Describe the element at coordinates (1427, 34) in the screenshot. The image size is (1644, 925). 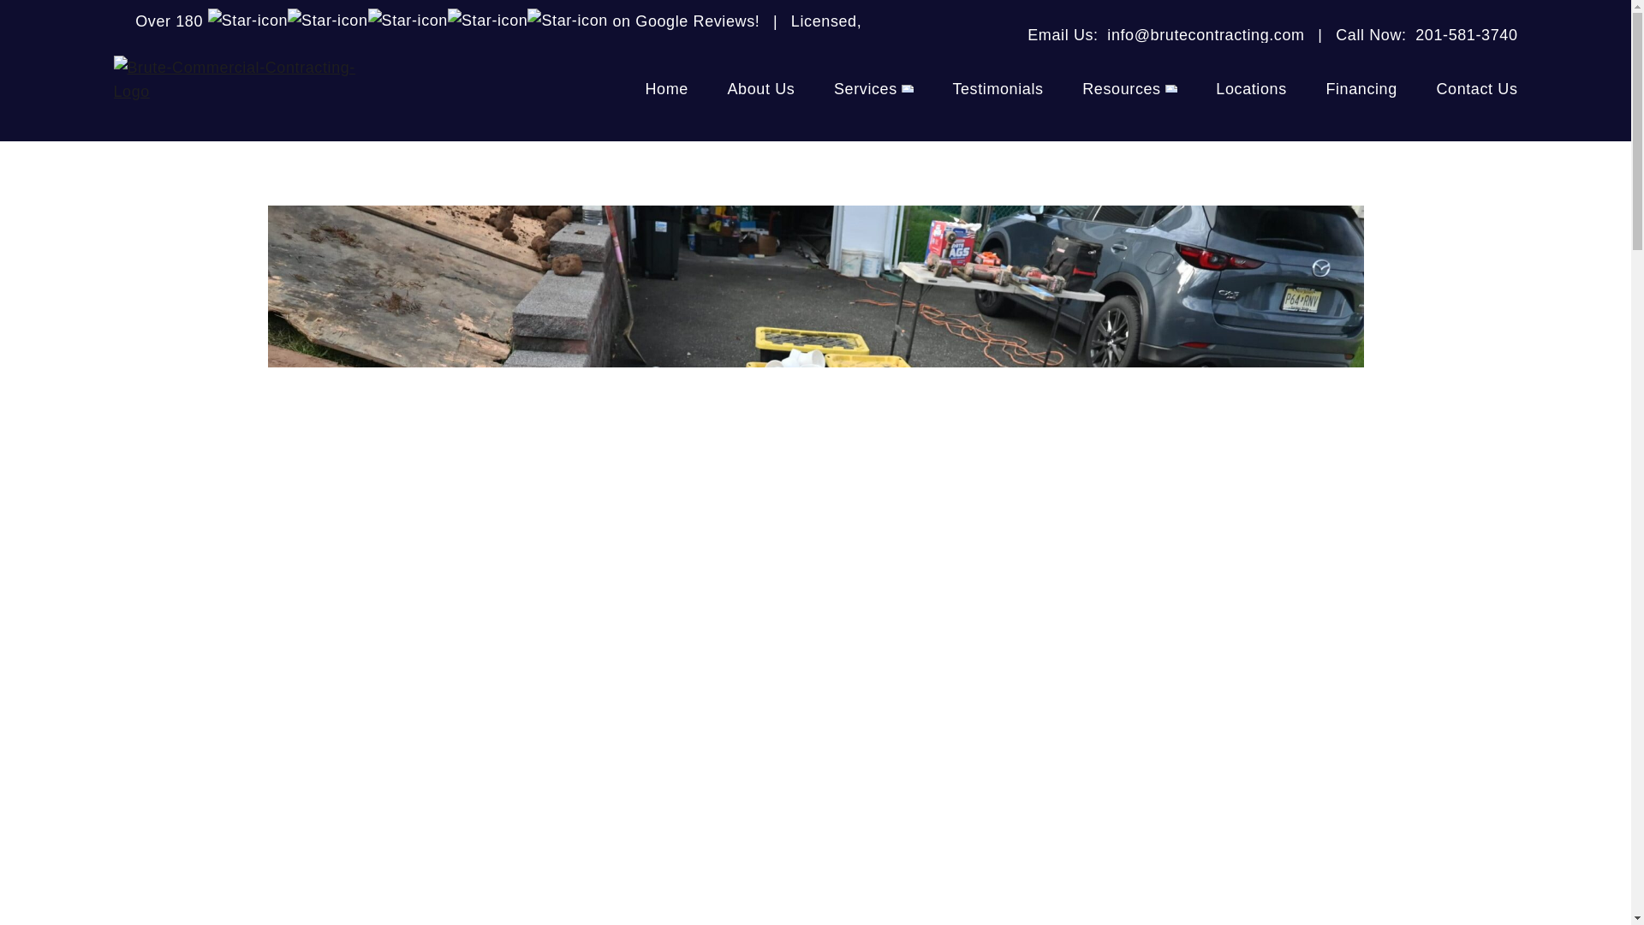
I see `Call Now: 201-581-3740` at that location.